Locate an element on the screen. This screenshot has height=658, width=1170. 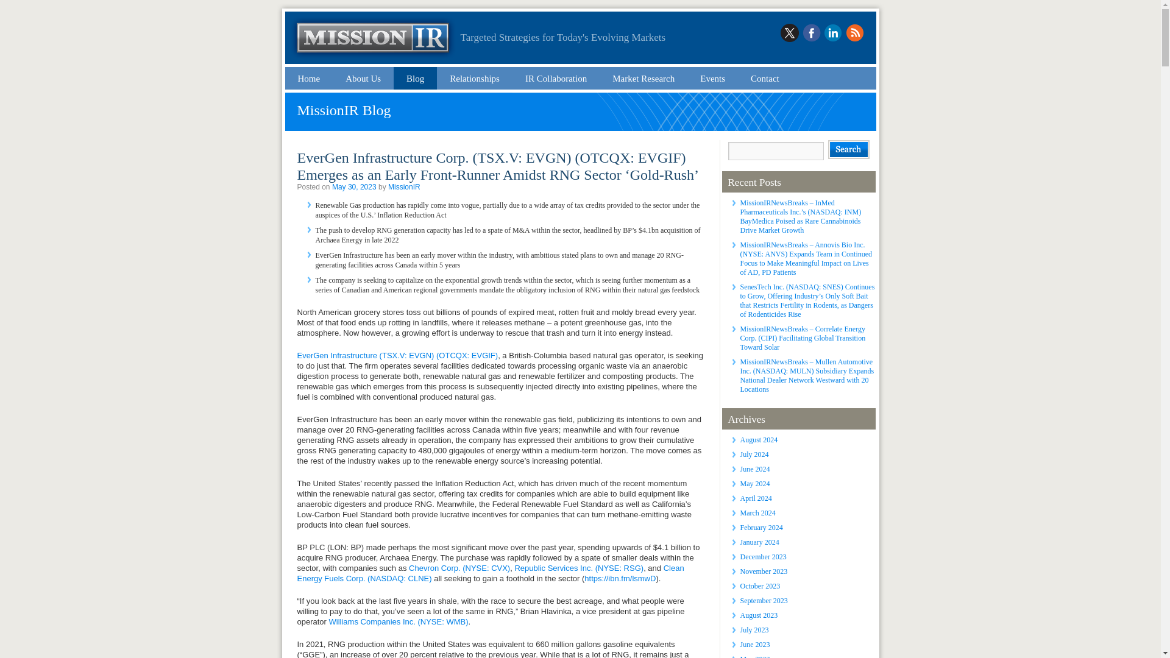
IR Collaboration is located at coordinates (556, 78).